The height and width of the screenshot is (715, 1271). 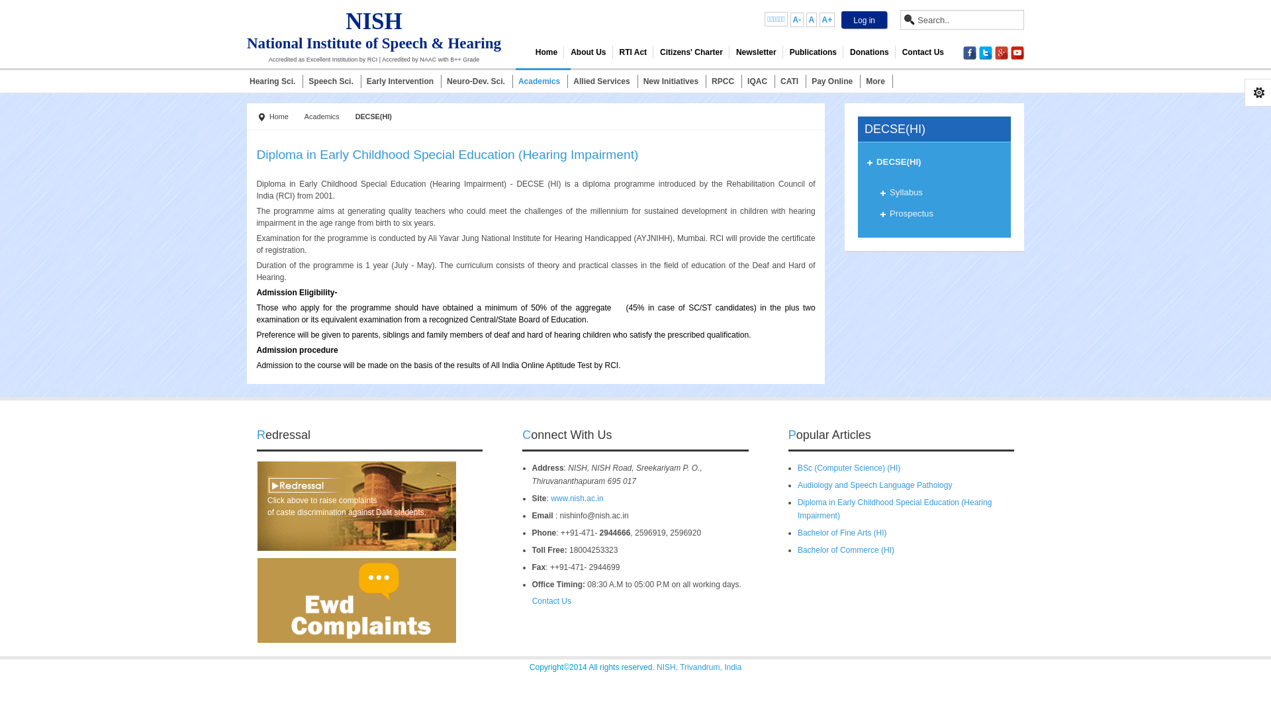 What do you see at coordinates (879, 79) in the screenshot?
I see `Others` at bounding box center [879, 79].